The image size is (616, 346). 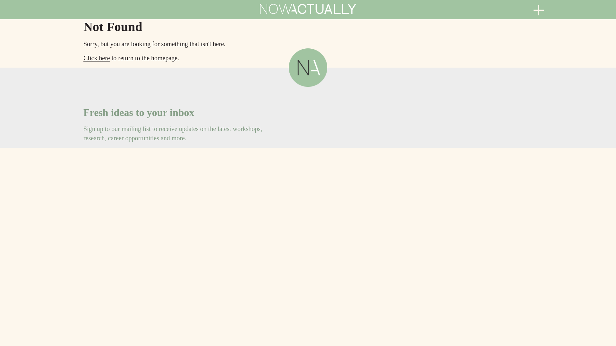 What do you see at coordinates (97, 58) in the screenshot?
I see `Click here` at bounding box center [97, 58].